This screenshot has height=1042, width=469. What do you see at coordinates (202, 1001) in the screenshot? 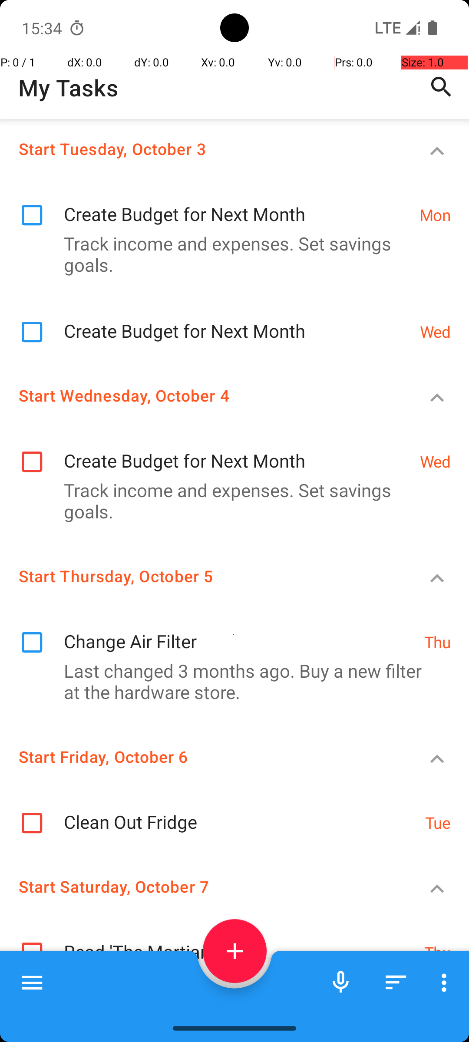
I see `Start Sunday, October 8` at bounding box center [202, 1001].